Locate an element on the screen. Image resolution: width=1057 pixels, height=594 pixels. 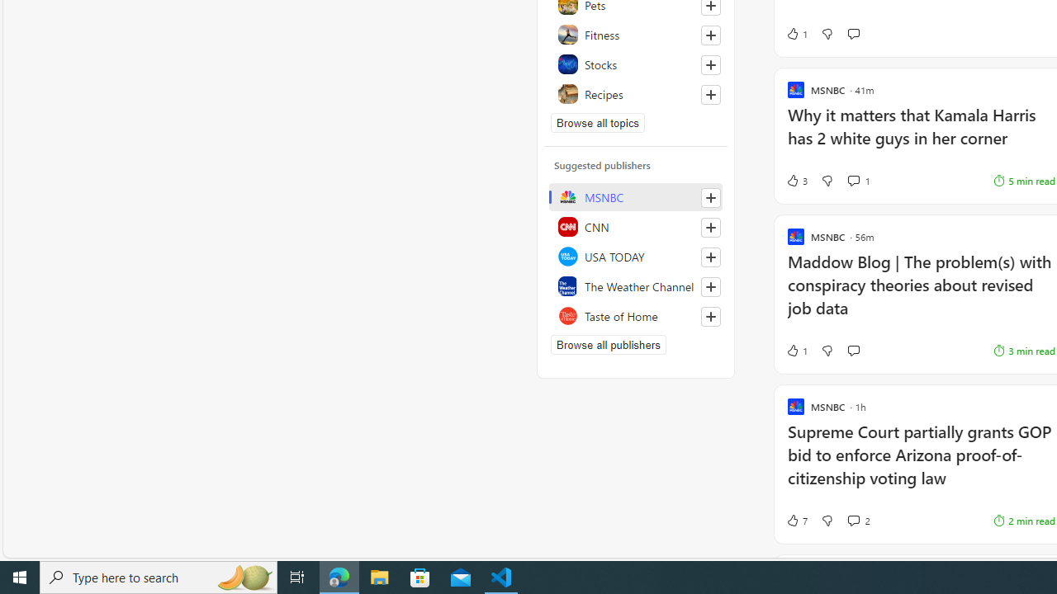
Follow this topic is located at coordinates (710, 94).